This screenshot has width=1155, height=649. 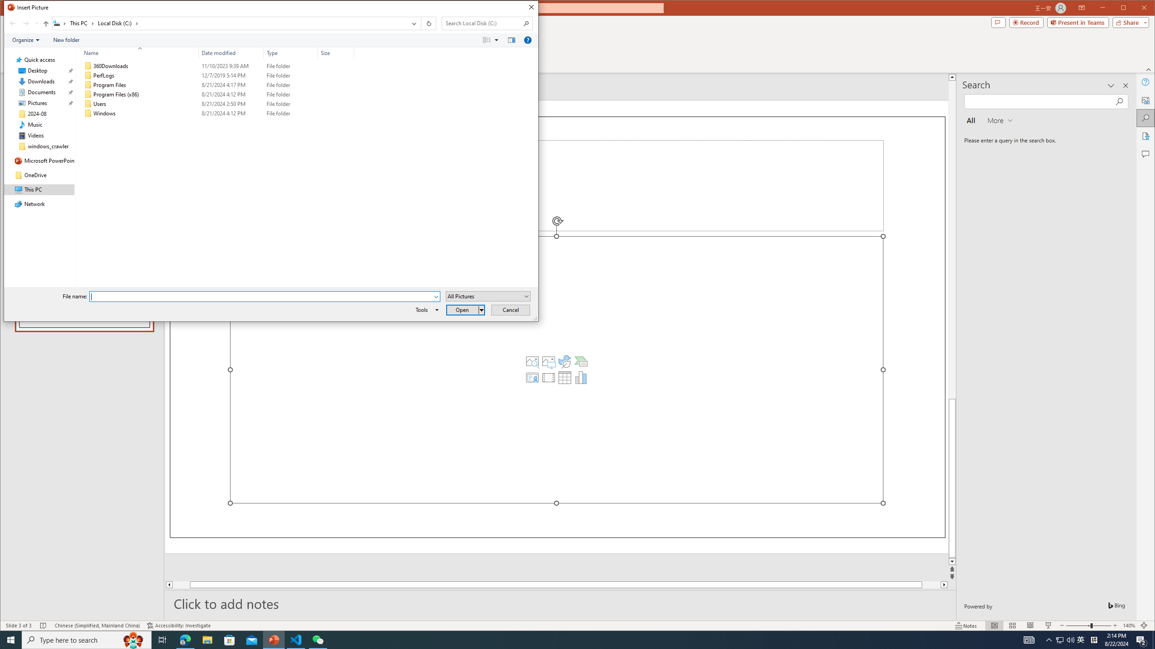 I want to click on File name:, so click(x=261, y=297).